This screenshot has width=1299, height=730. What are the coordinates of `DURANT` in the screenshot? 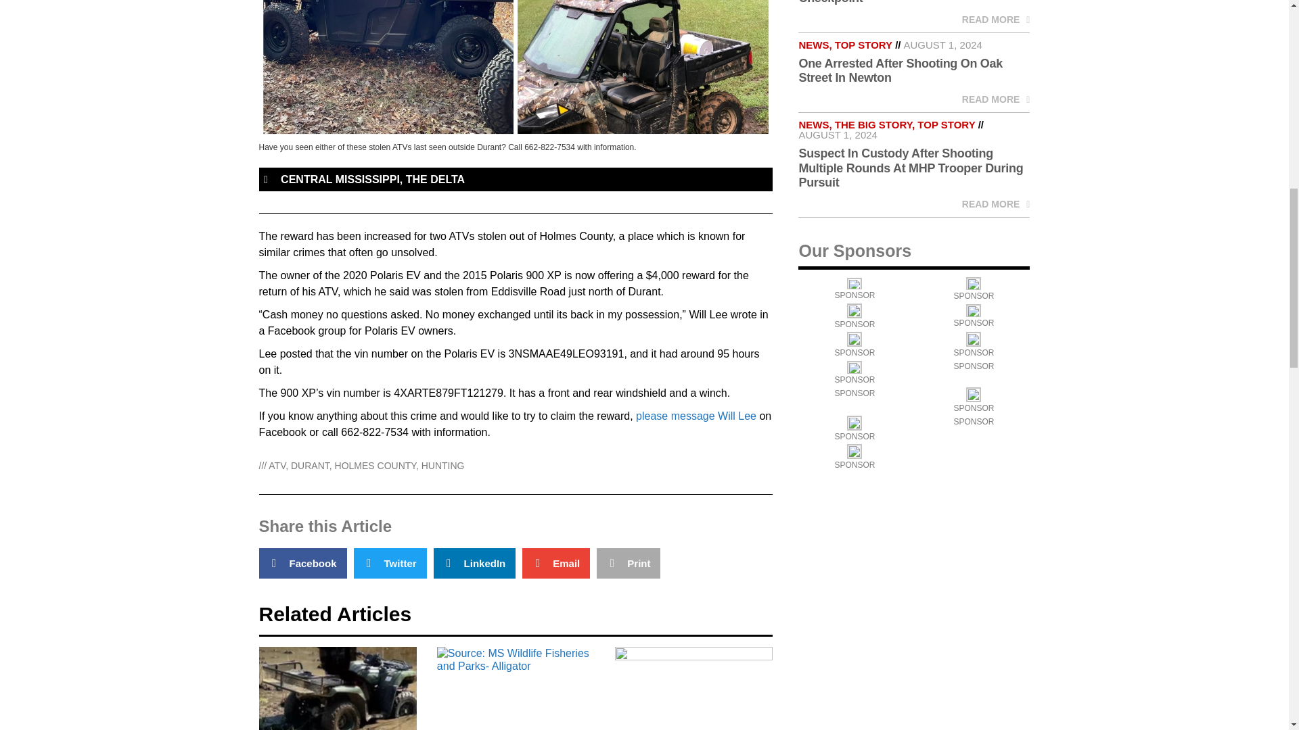 It's located at (310, 465).